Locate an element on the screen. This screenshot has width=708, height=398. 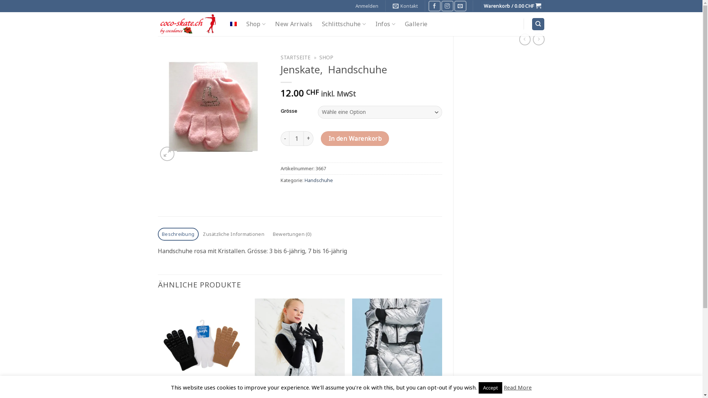
Kontakt is located at coordinates (406, 6).